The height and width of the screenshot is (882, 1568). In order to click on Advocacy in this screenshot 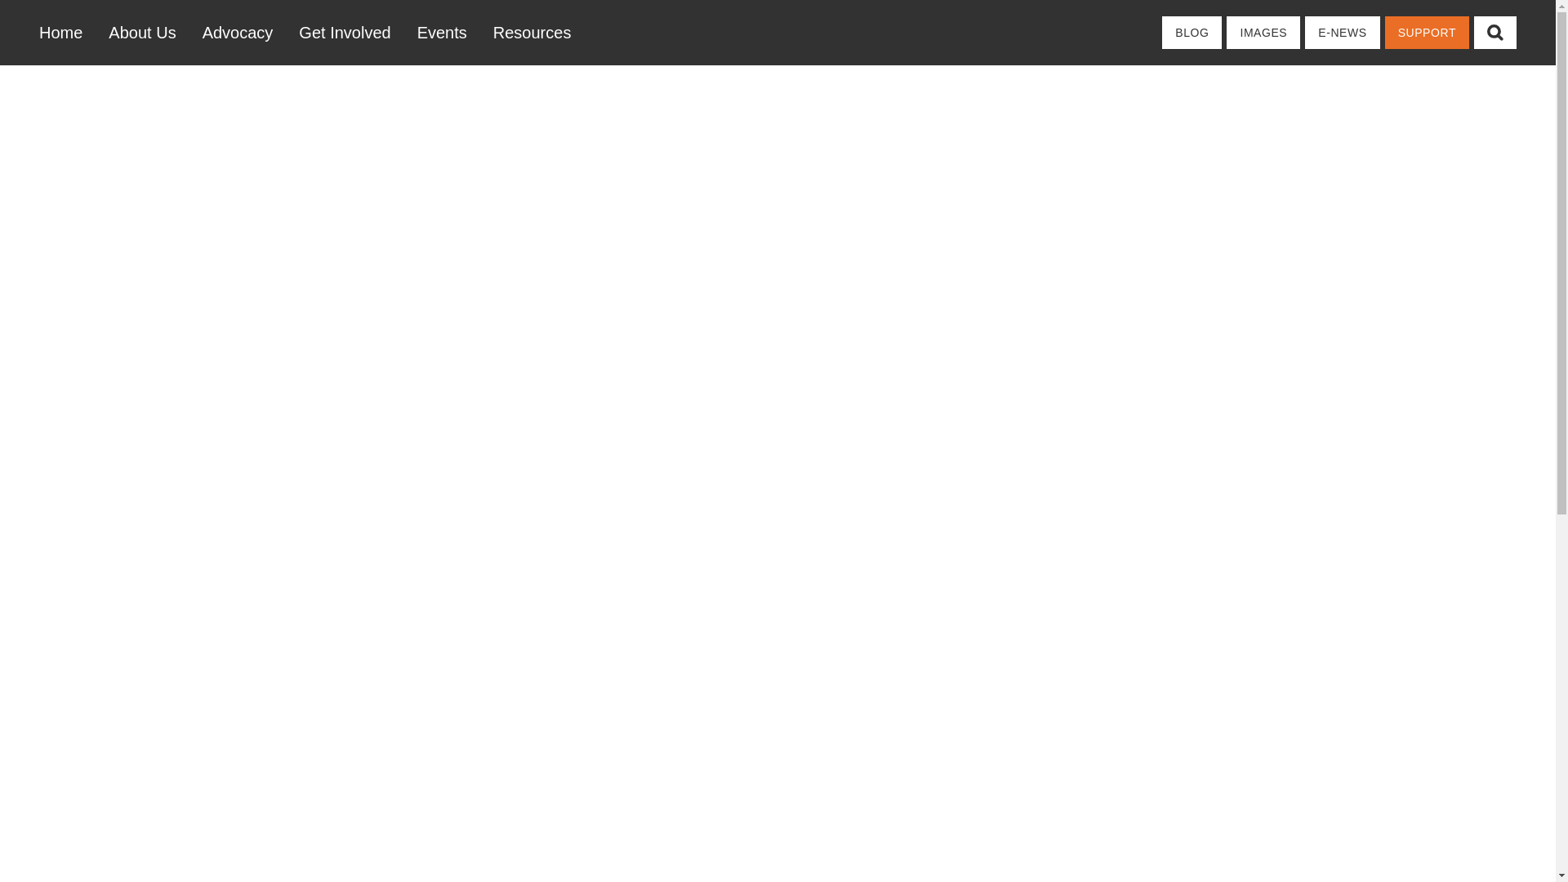, I will do `click(238, 33)`.